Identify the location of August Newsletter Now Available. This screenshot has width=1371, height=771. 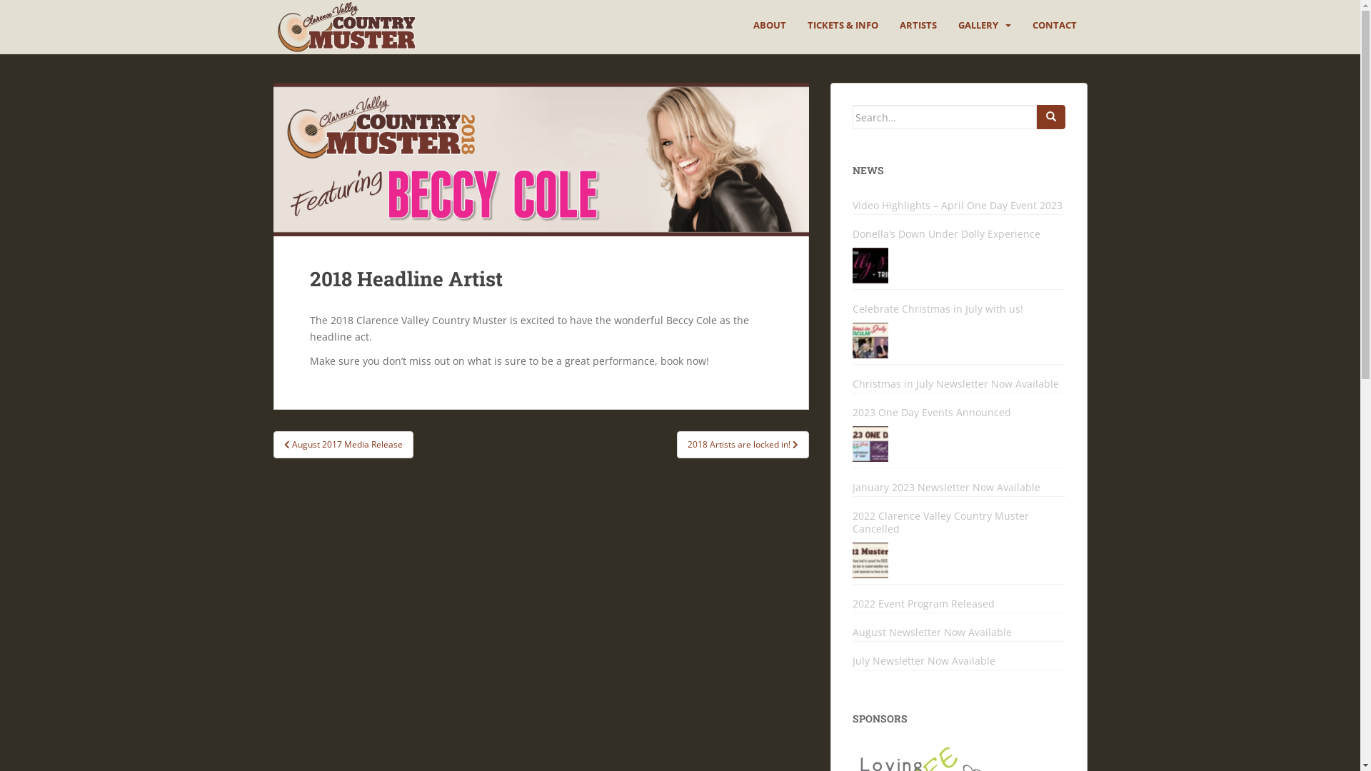
(959, 633).